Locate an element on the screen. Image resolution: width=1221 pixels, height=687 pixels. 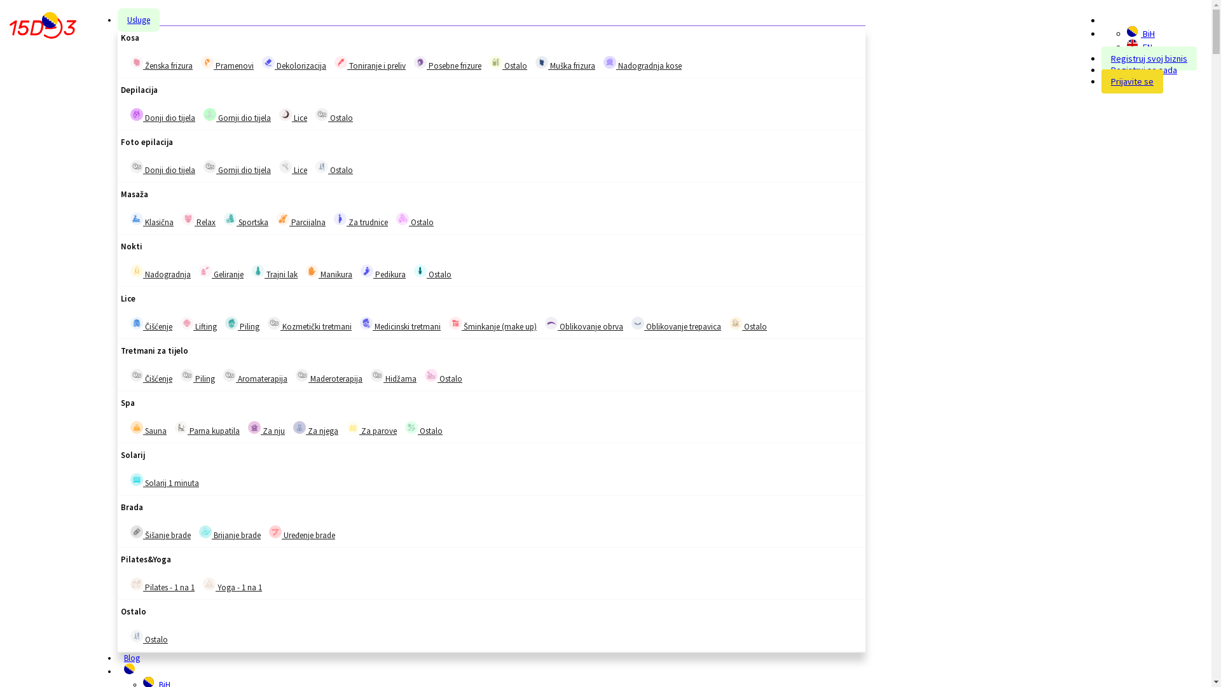
Geliranje is located at coordinates (205, 271).